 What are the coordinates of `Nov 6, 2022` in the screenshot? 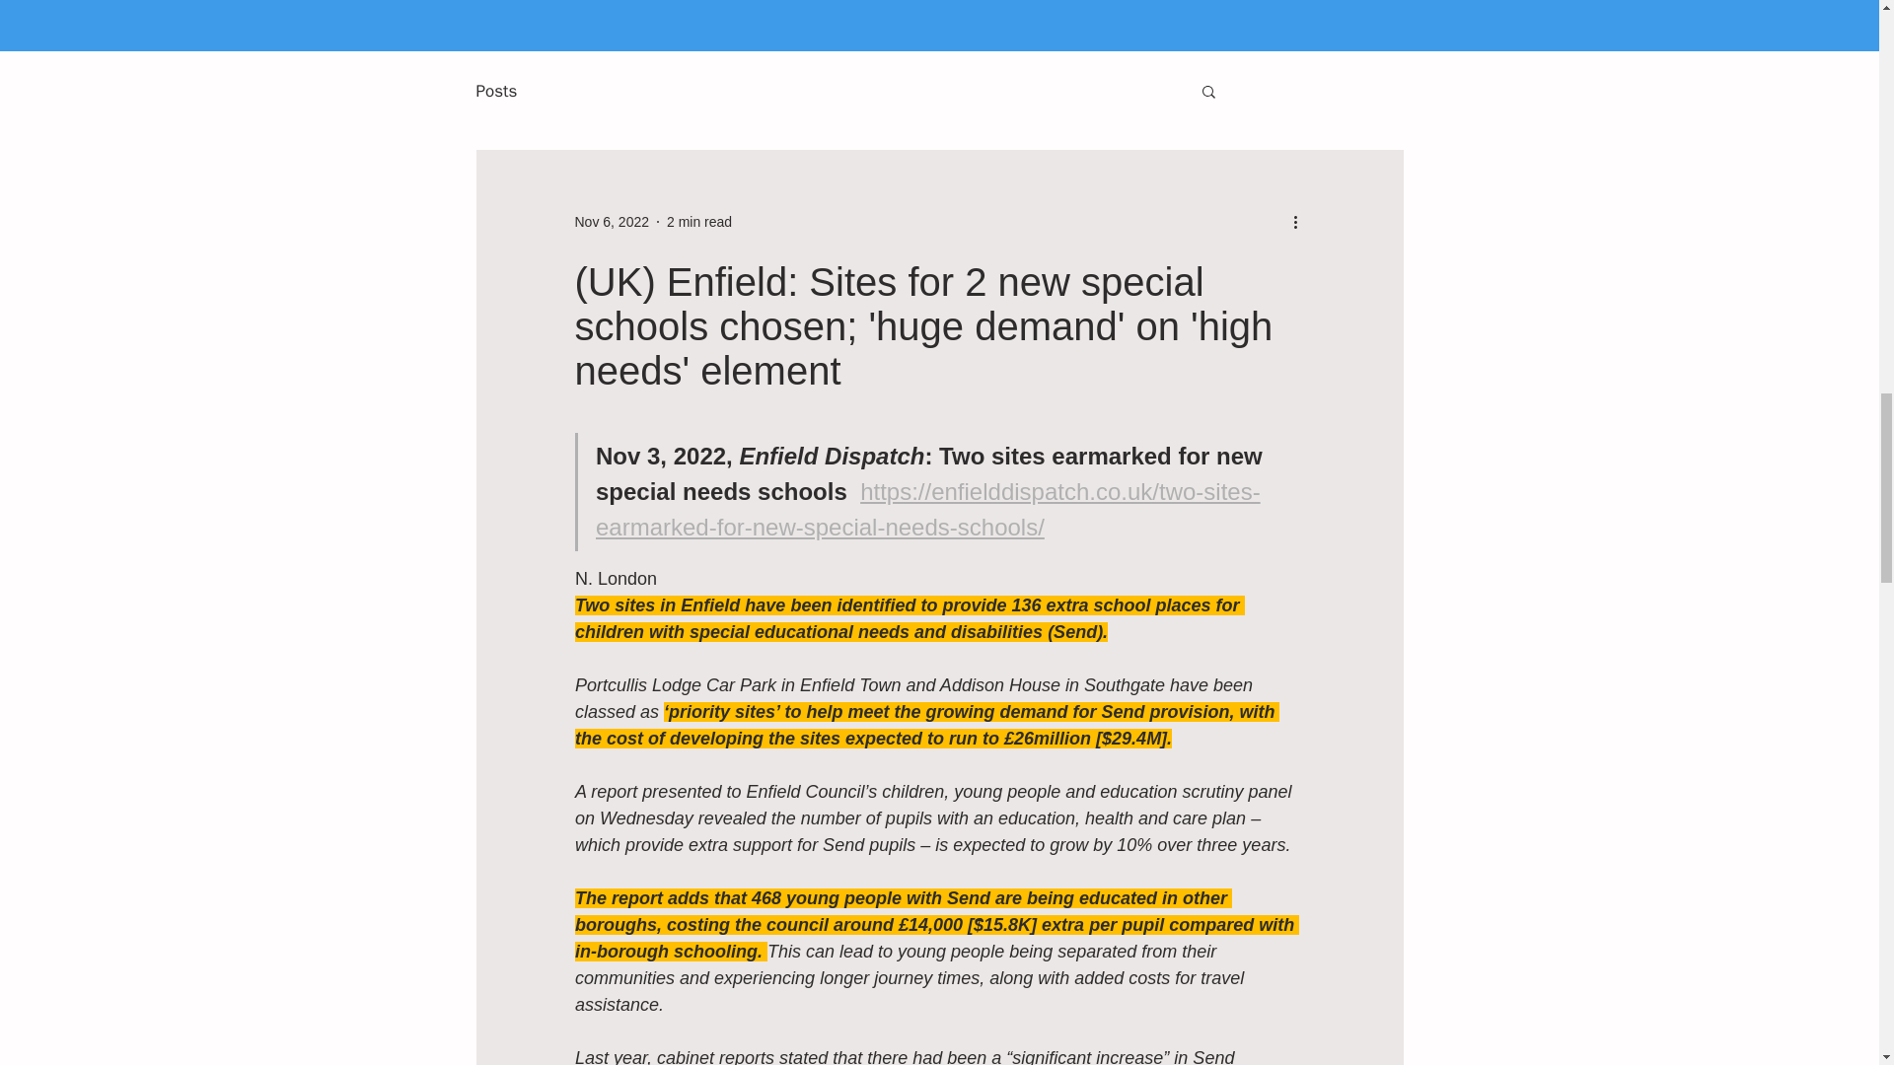 It's located at (612, 221).